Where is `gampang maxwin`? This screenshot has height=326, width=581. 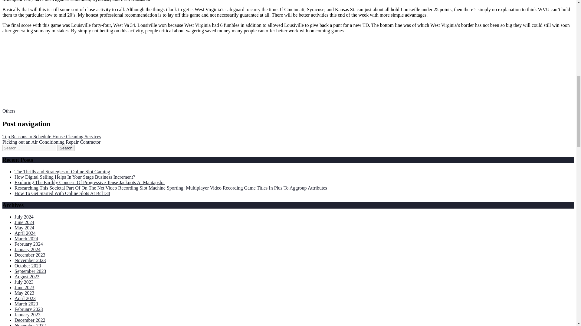 gampang maxwin is located at coordinates (19, 68).